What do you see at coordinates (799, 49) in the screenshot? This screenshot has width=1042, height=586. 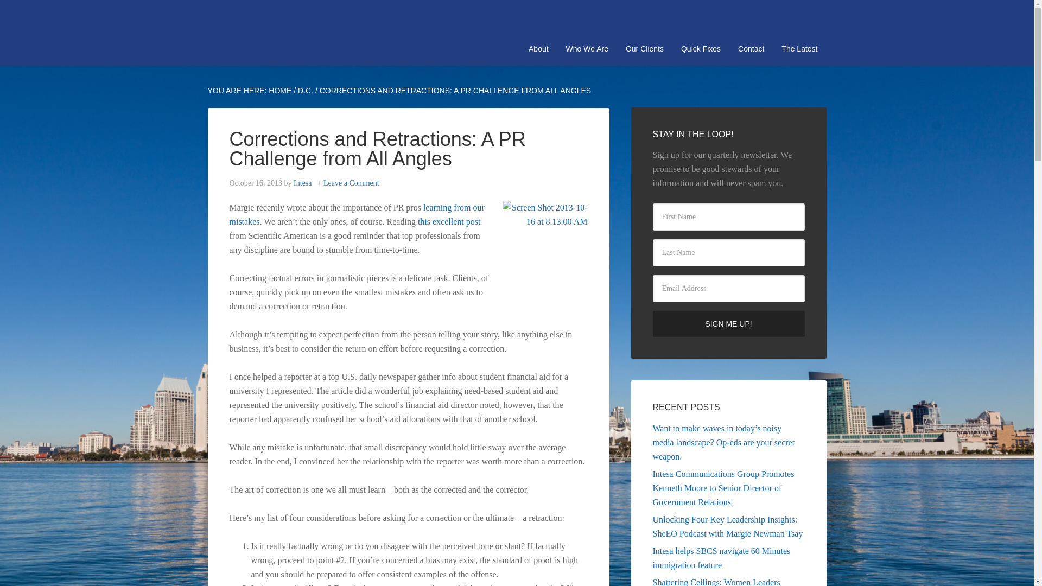 I see `The Latest` at bounding box center [799, 49].